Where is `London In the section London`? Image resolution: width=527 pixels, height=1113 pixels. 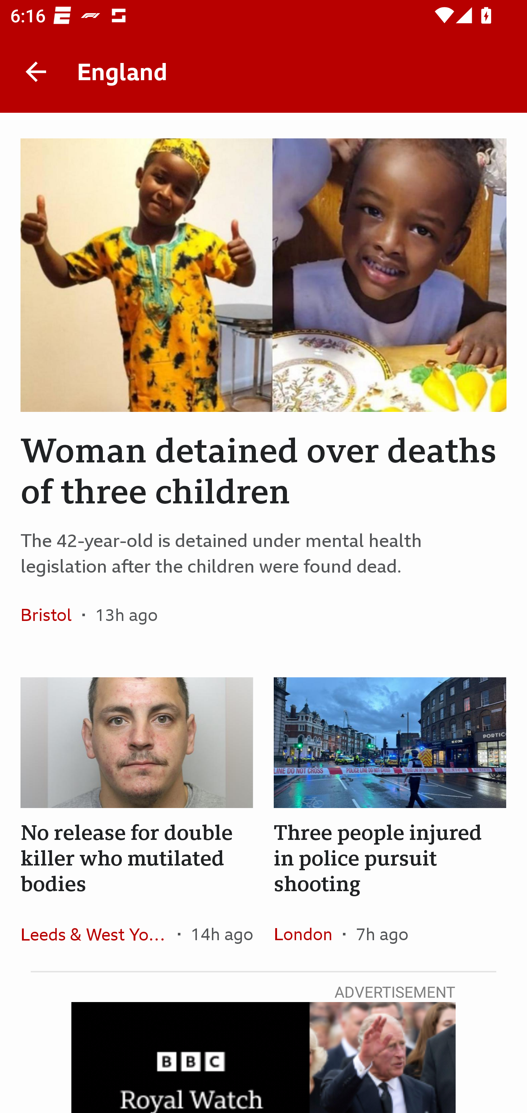
London In the section London is located at coordinates (308, 934).